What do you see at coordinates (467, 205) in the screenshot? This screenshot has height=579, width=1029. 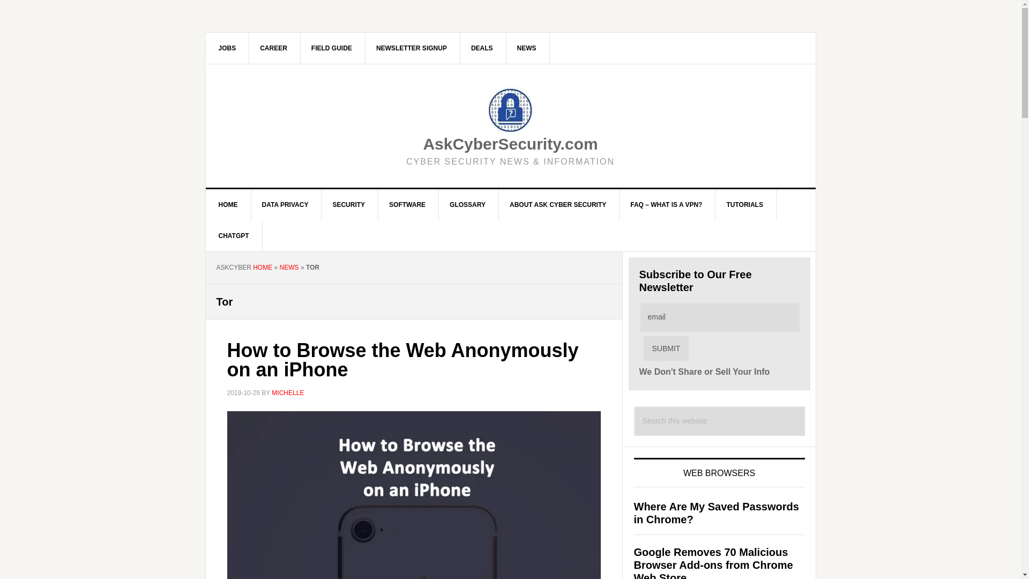 I see `GLOSSARY` at bounding box center [467, 205].